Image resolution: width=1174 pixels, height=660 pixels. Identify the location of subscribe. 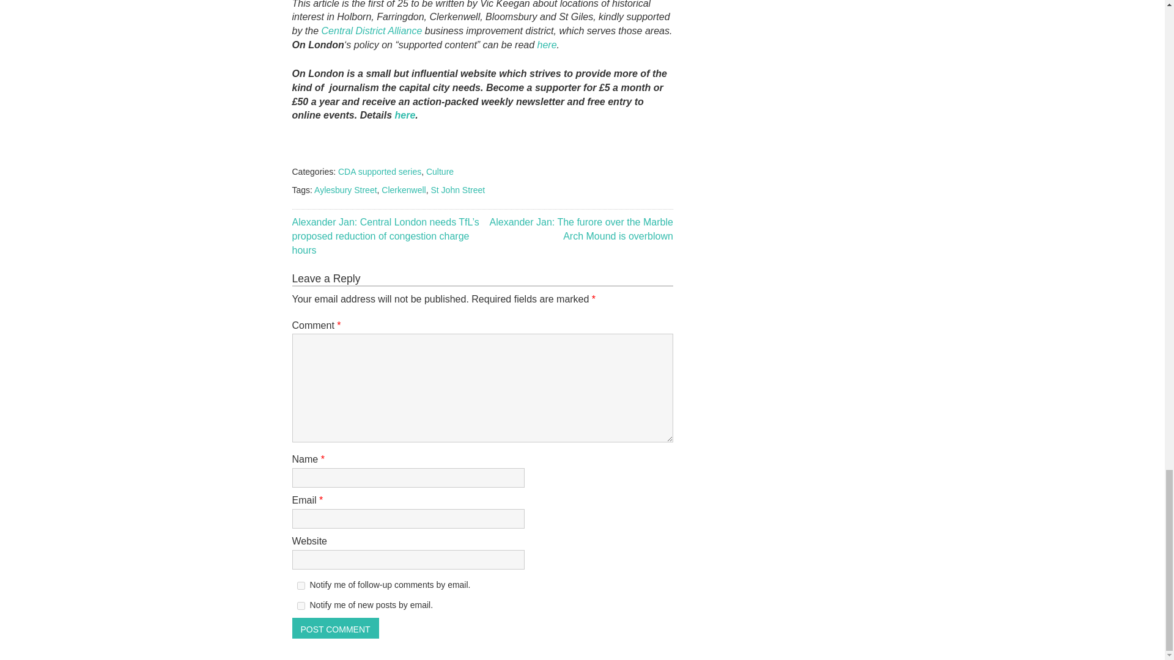
(301, 585).